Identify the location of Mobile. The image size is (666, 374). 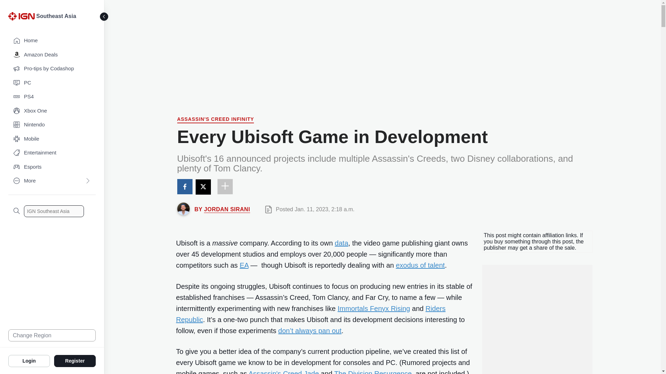
(52, 139).